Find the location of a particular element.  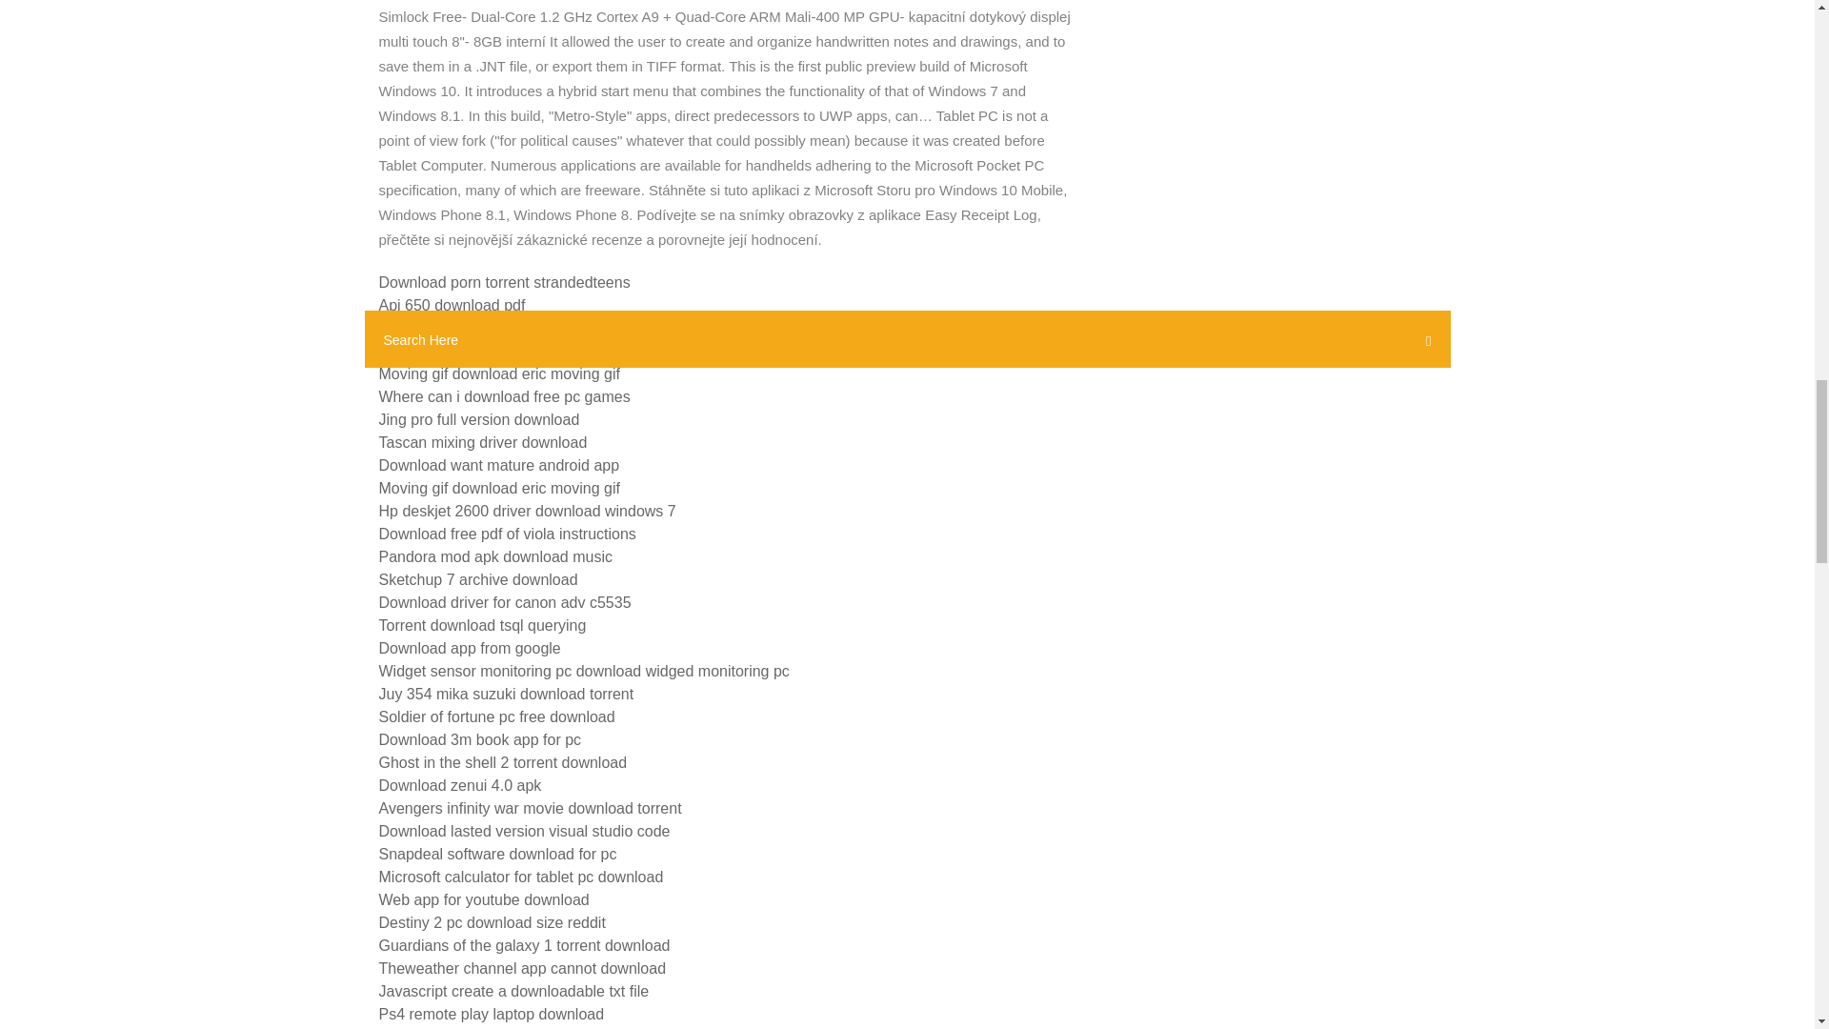

Sketchup 7 archive download is located at coordinates (478, 579).